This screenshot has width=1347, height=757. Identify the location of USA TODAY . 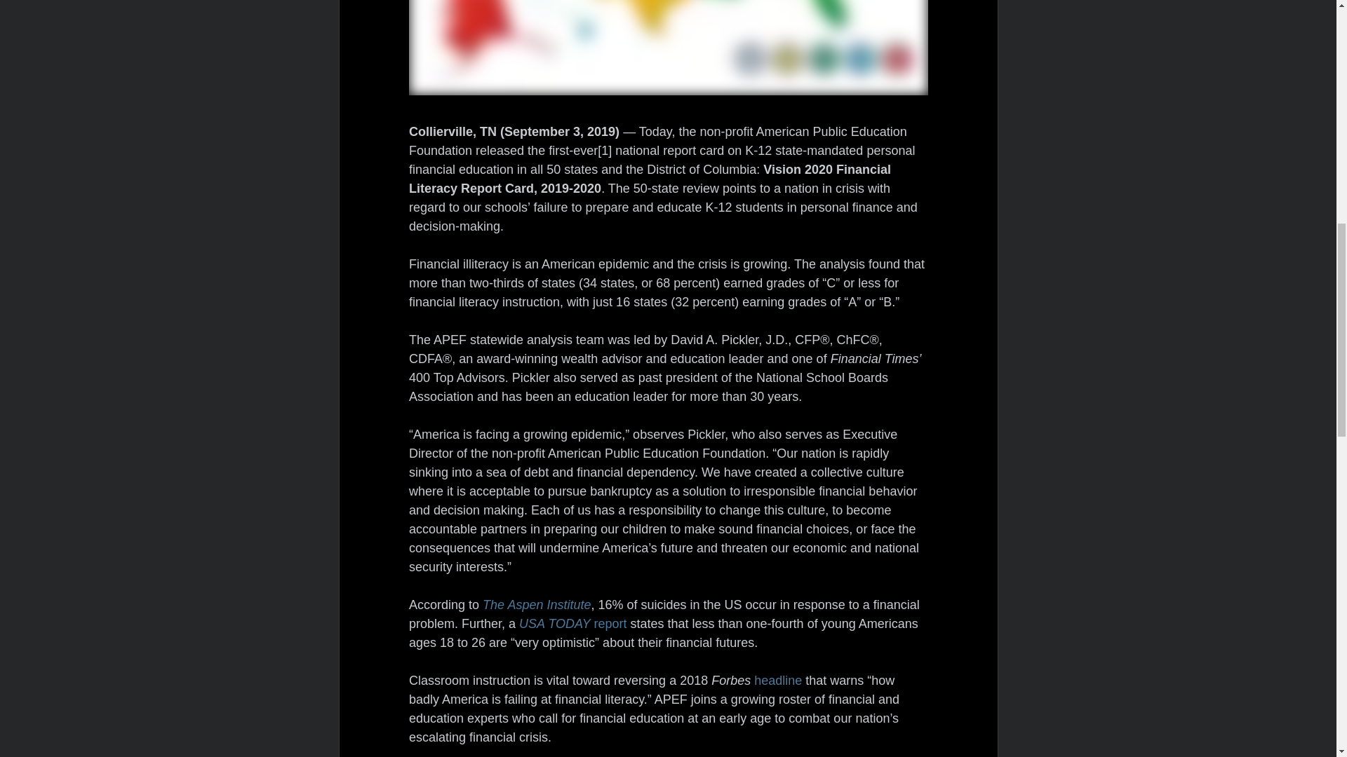
(556, 624).